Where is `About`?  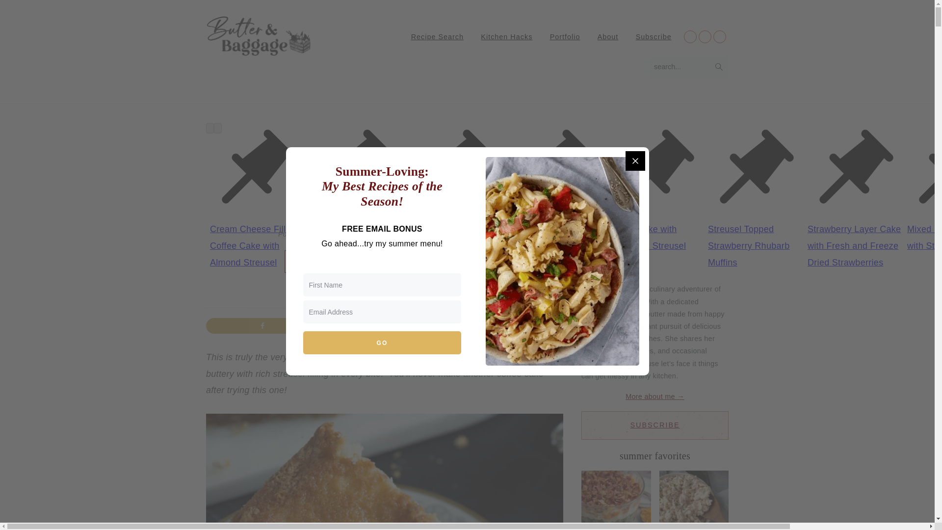
About is located at coordinates (608, 36).